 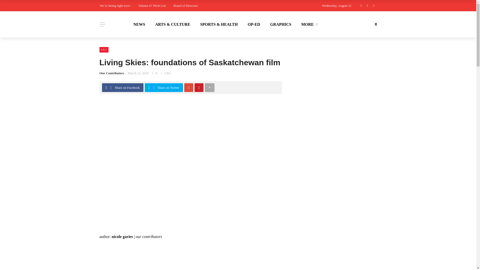 I want to click on GRAPHICS, so click(x=280, y=24).